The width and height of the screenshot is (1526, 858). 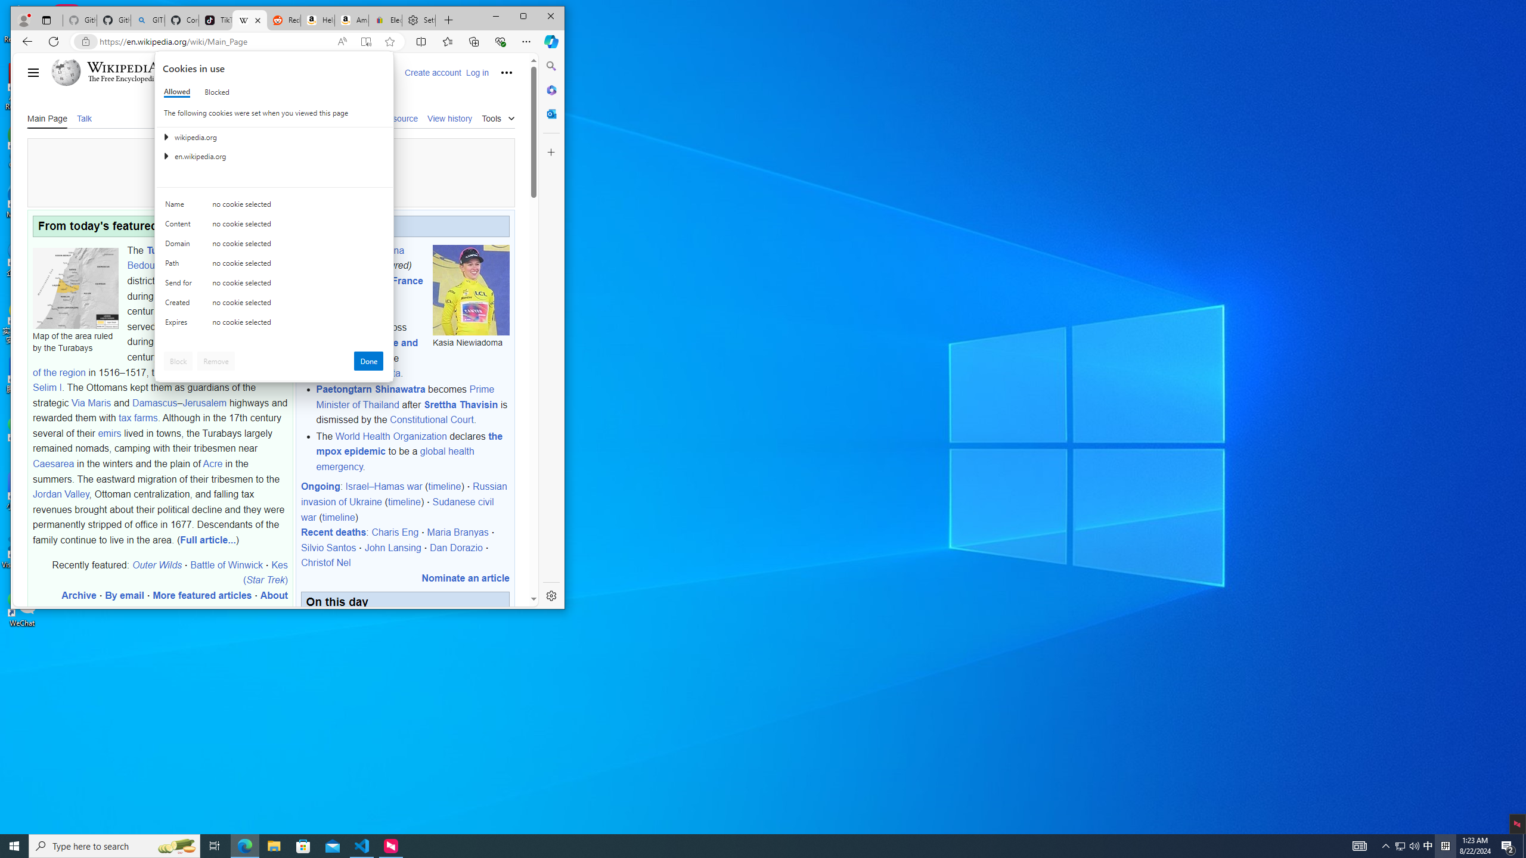 I want to click on Class: c0153 c0157 c0154, so click(x=274, y=207).